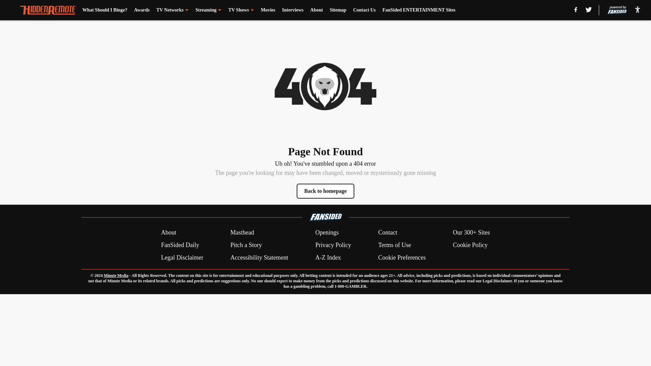 The image size is (651, 366). What do you see at coordinates (364, 10) in the screenshot?
I see `Contact Us` at bounding box center [364, 10].